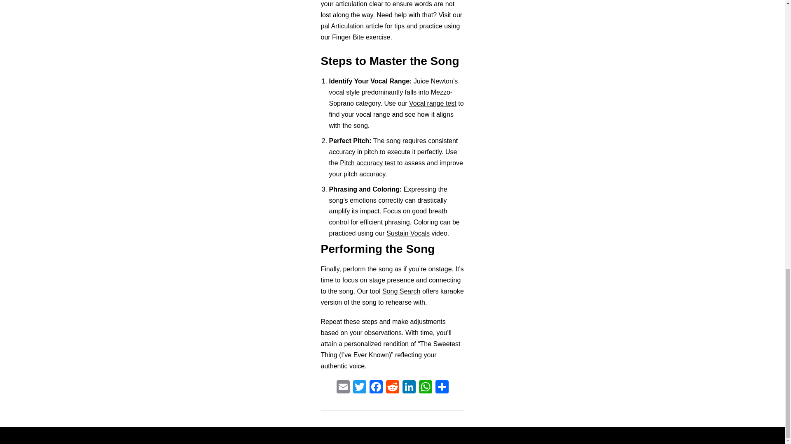  What do you see at coordinates (343, 388) in the screenshot?
I see `Email` at bounding box center [343, 388].